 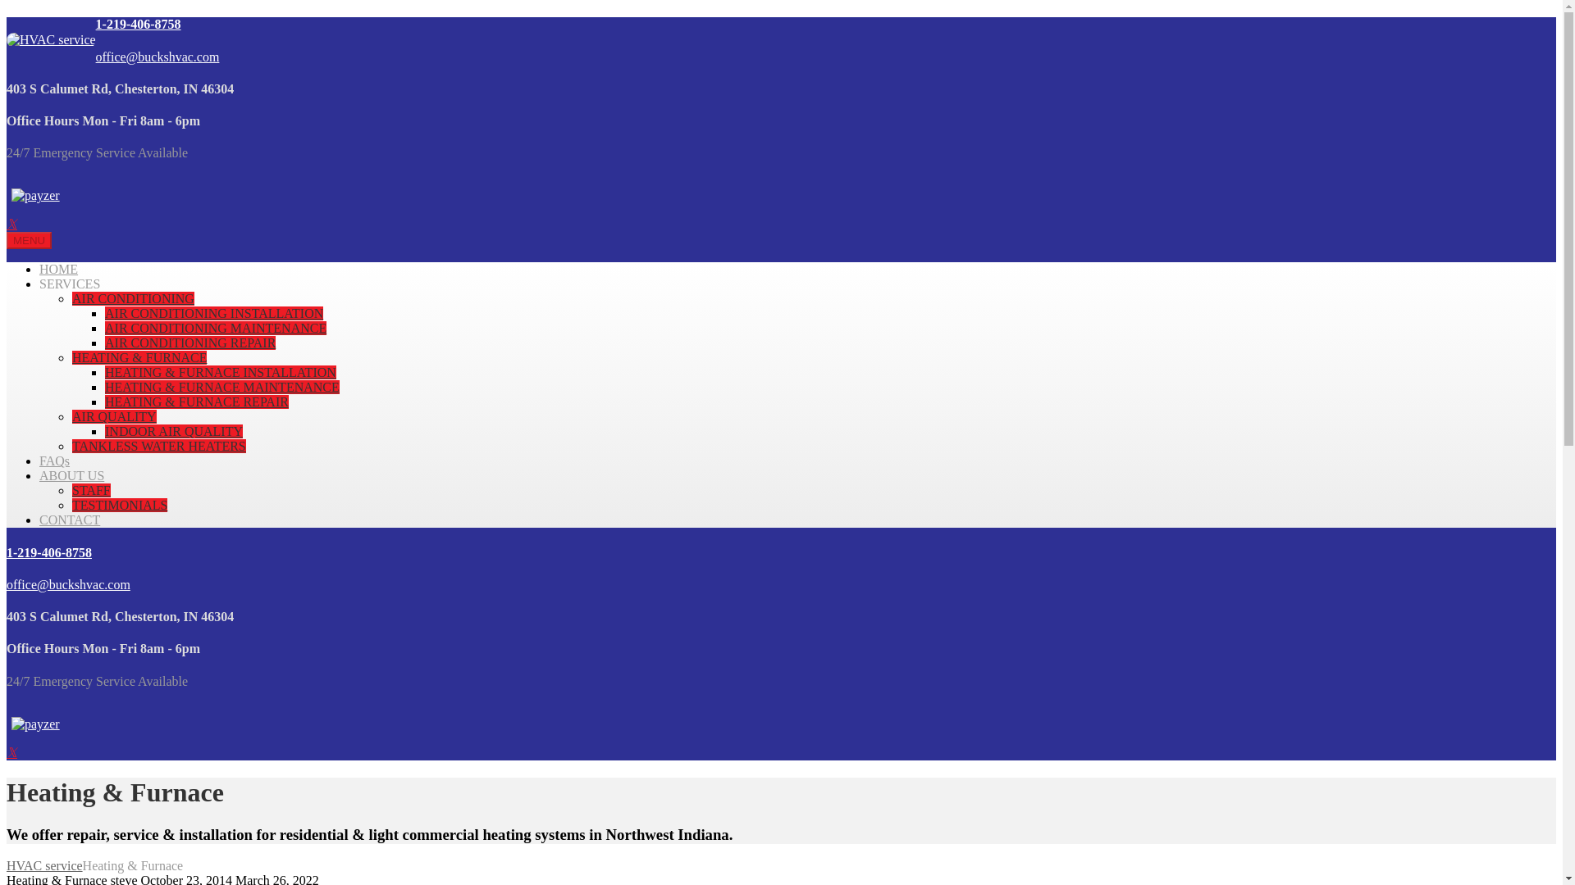 I want to click on FAQs, so click(x=54, y=461).